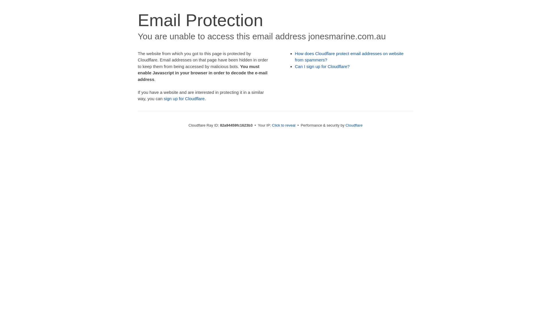 The height and width of the screenshot is (310, 551). What do you see at coordinates (184, 99) in the screenshot?
I see `sign up for Cloudflare` at bounding box center [184, 99].